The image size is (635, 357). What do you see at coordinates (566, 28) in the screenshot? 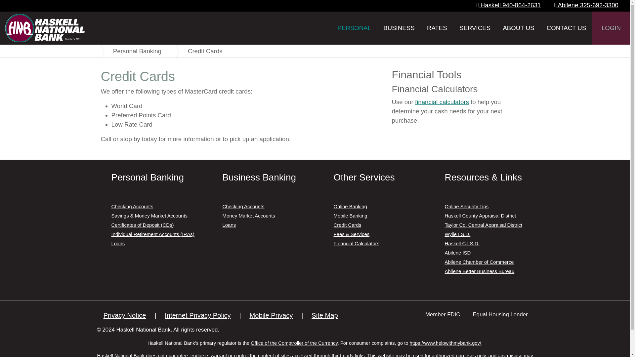
I see `CONTACT US` at bounding box center [566, 28].